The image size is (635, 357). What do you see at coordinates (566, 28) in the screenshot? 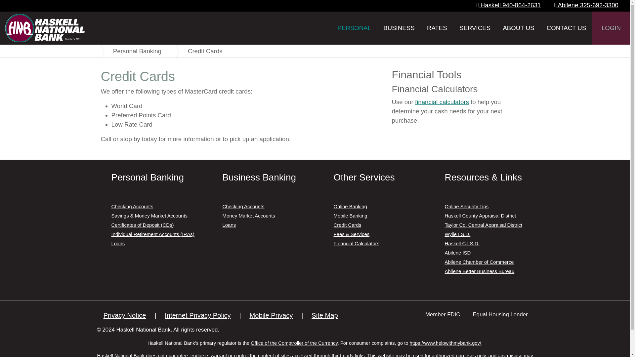
I see `CONTACT US` at bounding box center [566, 28].